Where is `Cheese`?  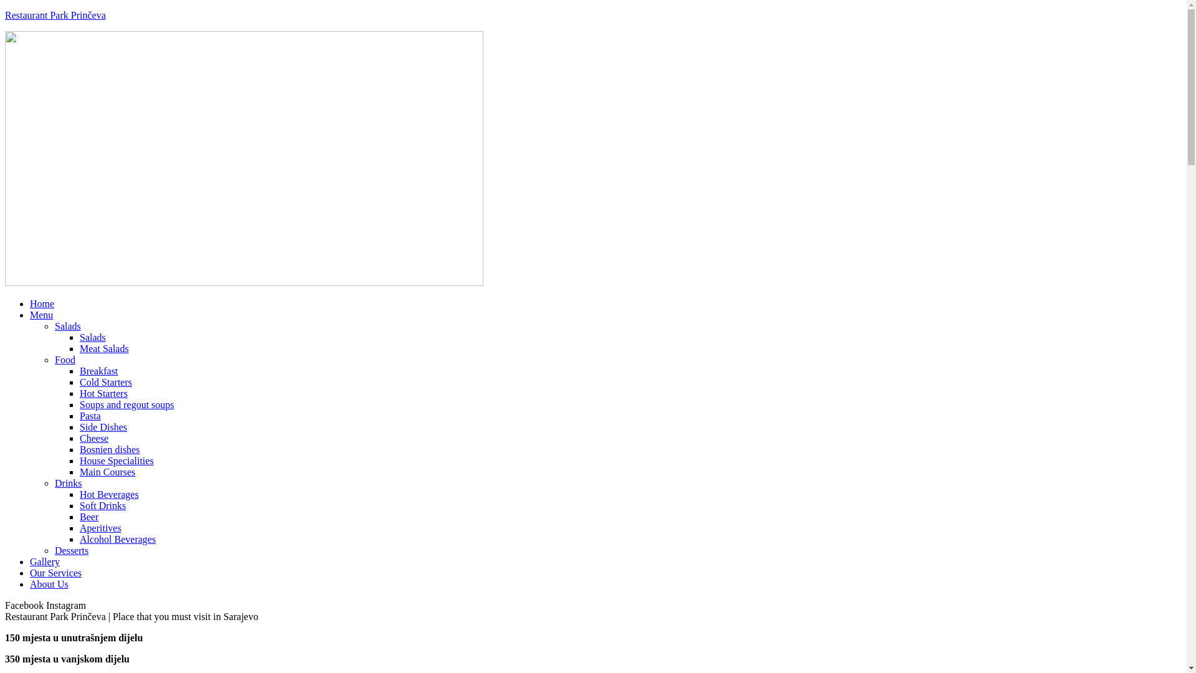 Cheese is located at coordinates (94, 439).